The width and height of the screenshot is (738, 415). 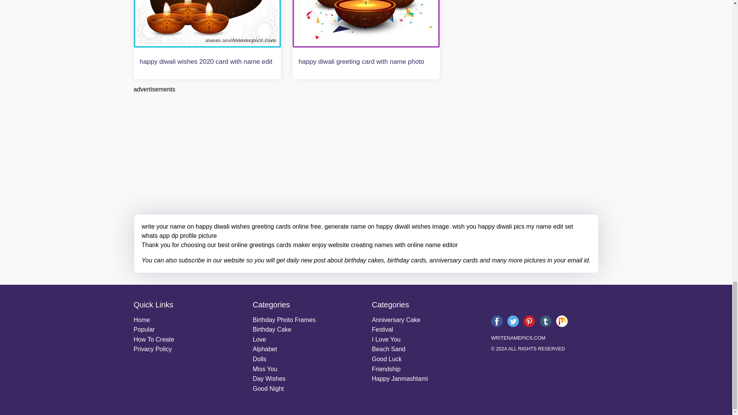 What do you see at coordinates (206, 61) in the screenshot?
I see `happy diwali wishes 2020 card with name edit` at bounding box center [206, 61].